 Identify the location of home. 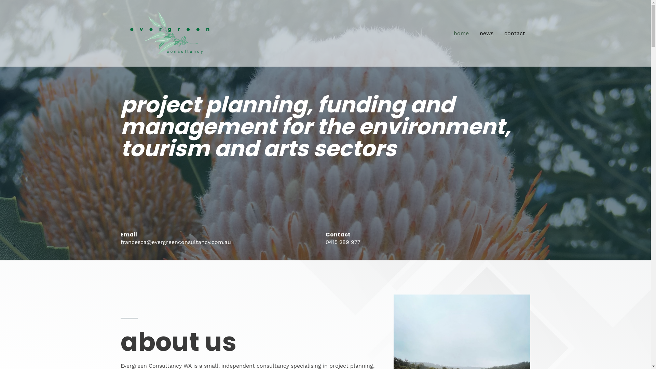
(461, 33).